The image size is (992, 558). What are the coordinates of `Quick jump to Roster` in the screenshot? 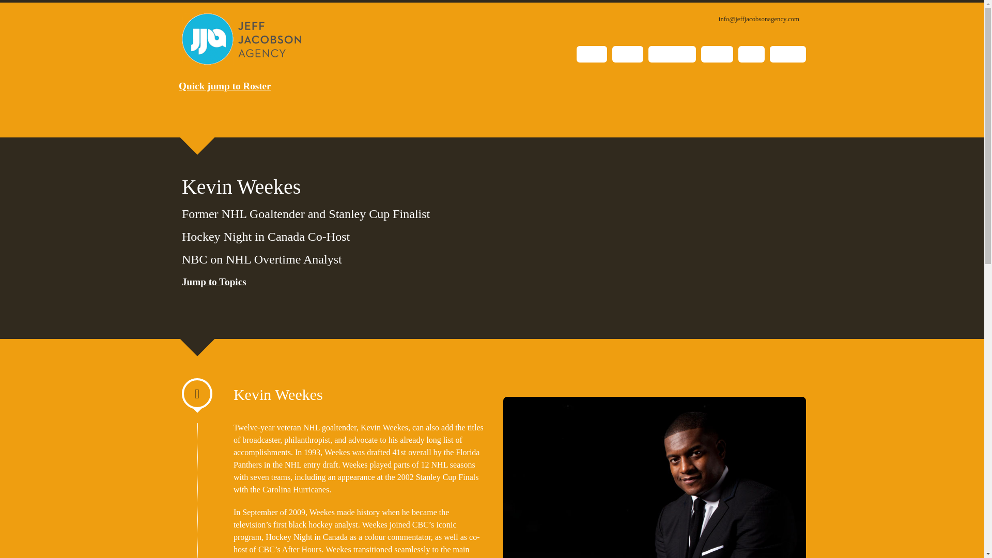 It's located at (224, 86).